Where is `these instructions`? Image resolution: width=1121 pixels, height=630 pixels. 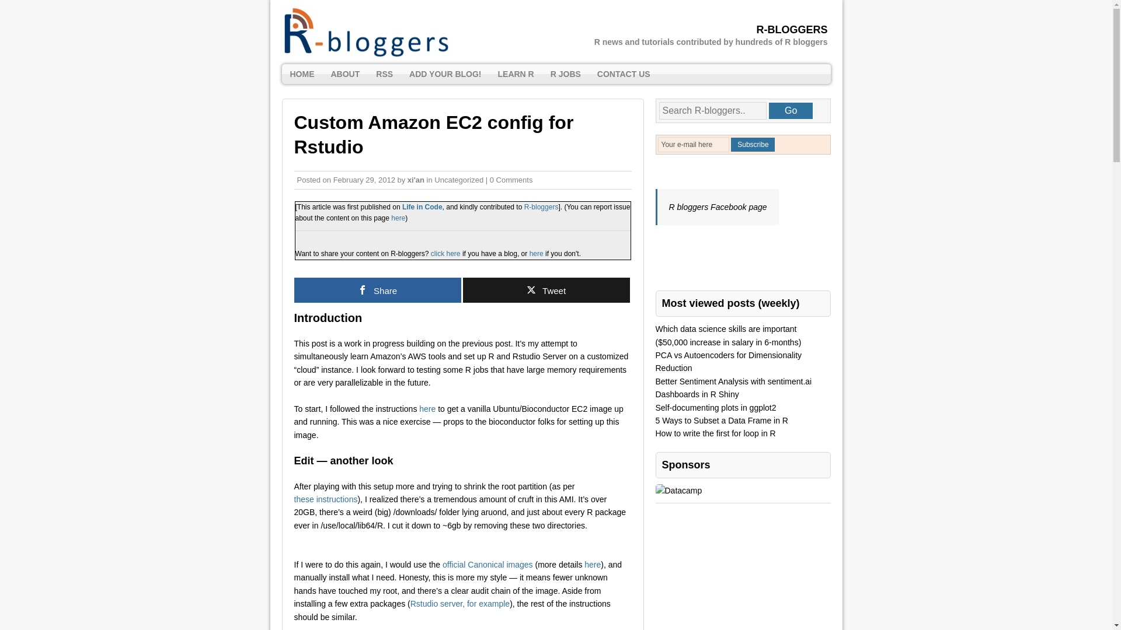 these instructions is located at coordinates (326, 499).